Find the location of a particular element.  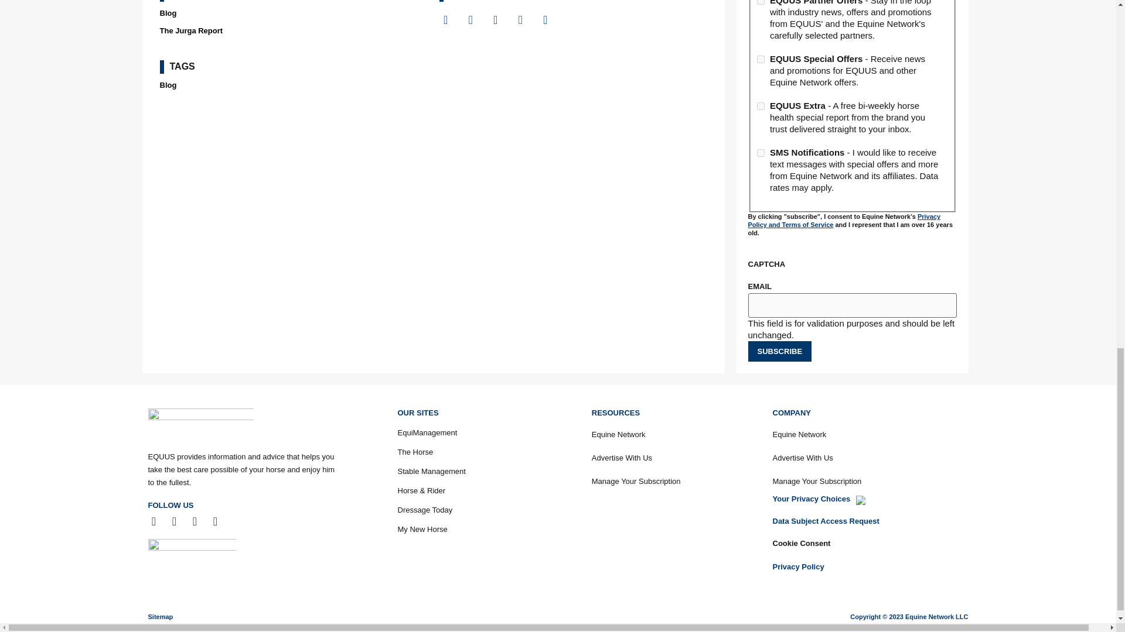

591f5baa-e9c3-40bf-bf02-f5923680caa3 is located at coordinates (761, 60).